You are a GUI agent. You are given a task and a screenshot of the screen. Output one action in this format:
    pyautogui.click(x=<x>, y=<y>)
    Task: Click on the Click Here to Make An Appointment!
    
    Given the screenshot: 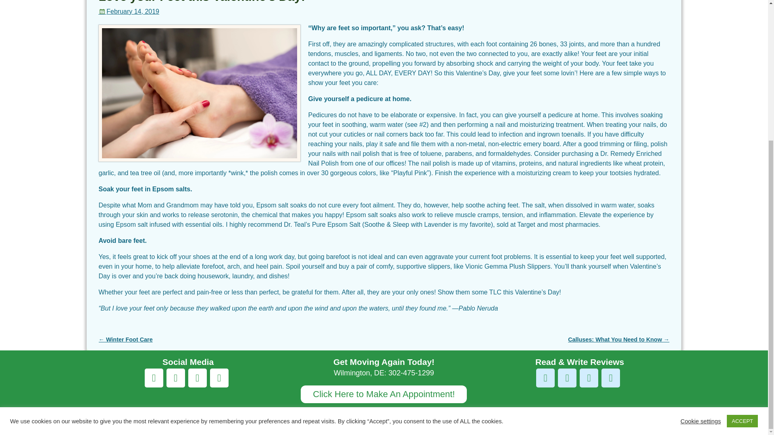 What is the action you would take?
    pyautogui.click(x=384, y=394)
    